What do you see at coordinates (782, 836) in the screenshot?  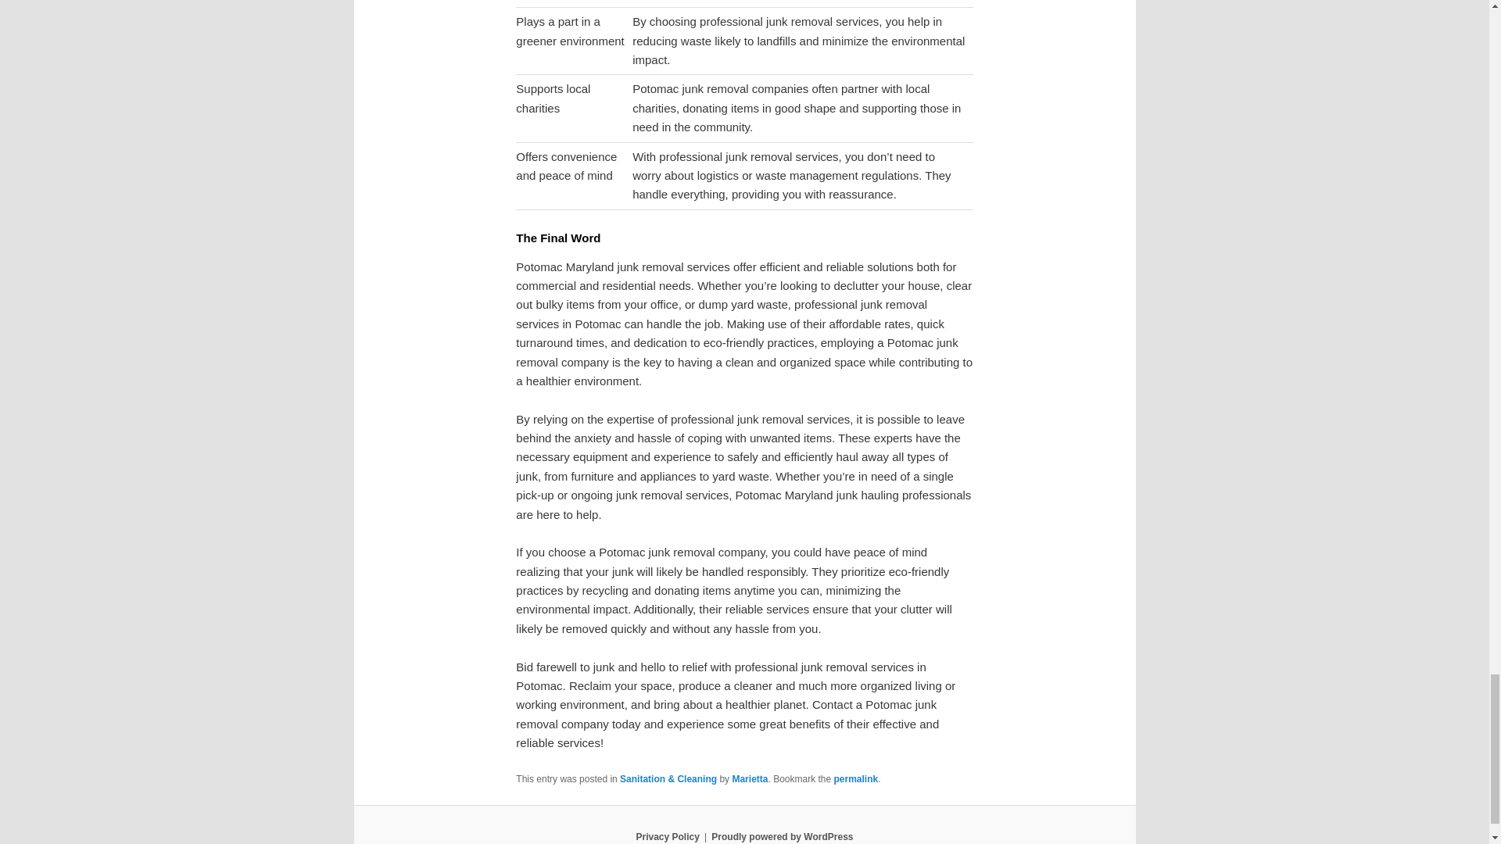 I see `Proudly powered by WordPress` at bounding box center [782, 836].